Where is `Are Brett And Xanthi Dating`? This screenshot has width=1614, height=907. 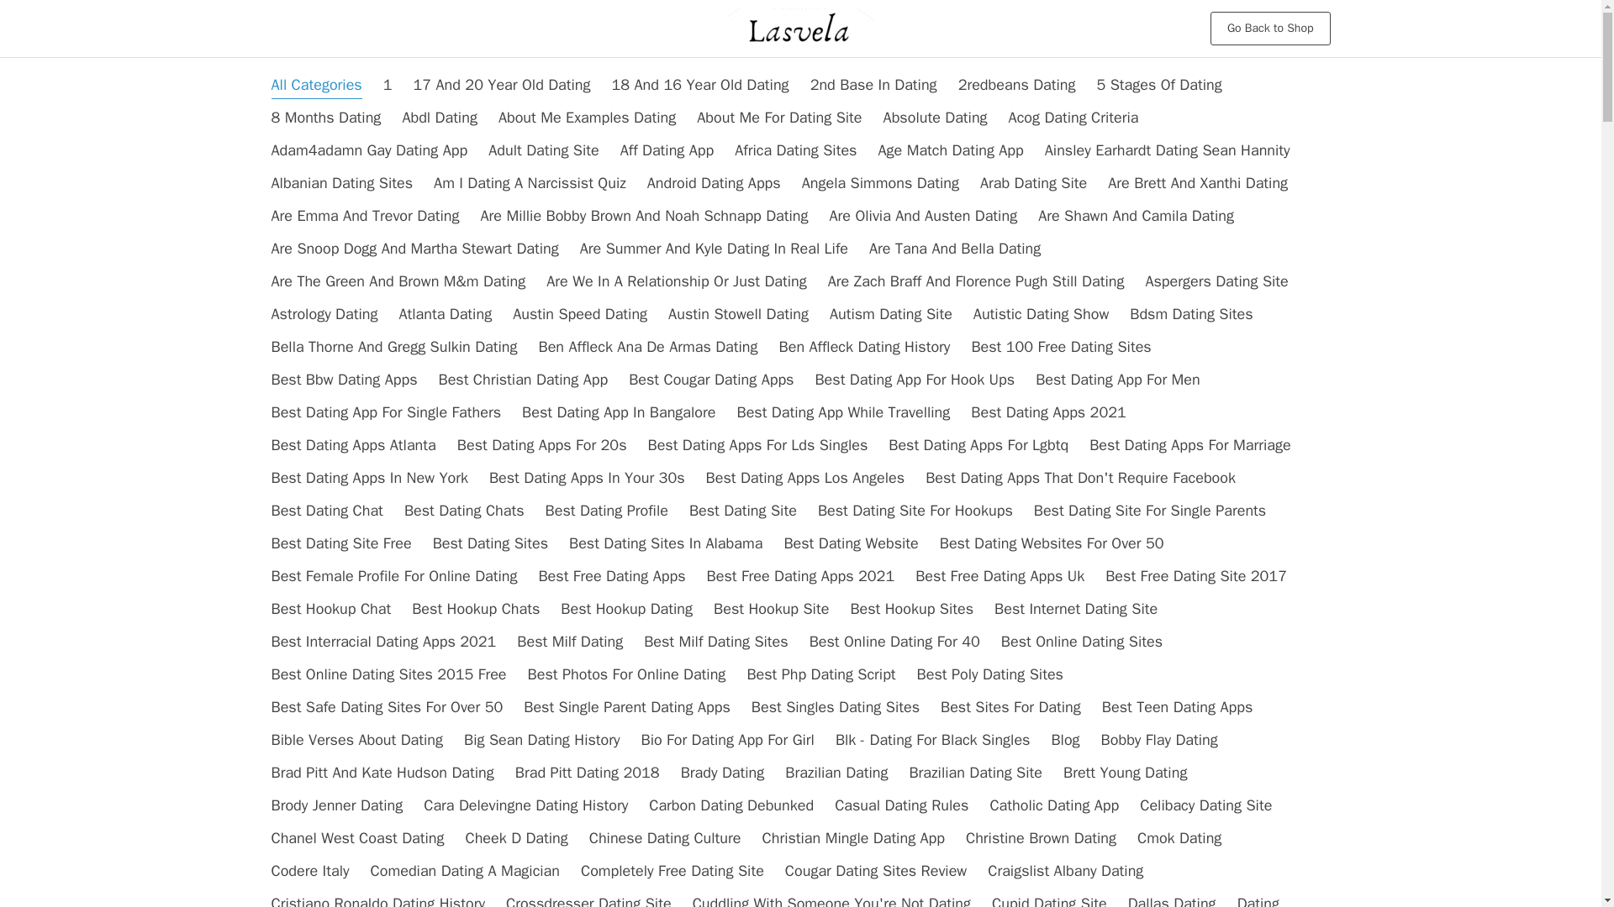
Are Brett And Xanthi Dating is located at coordinates (1197, 183).